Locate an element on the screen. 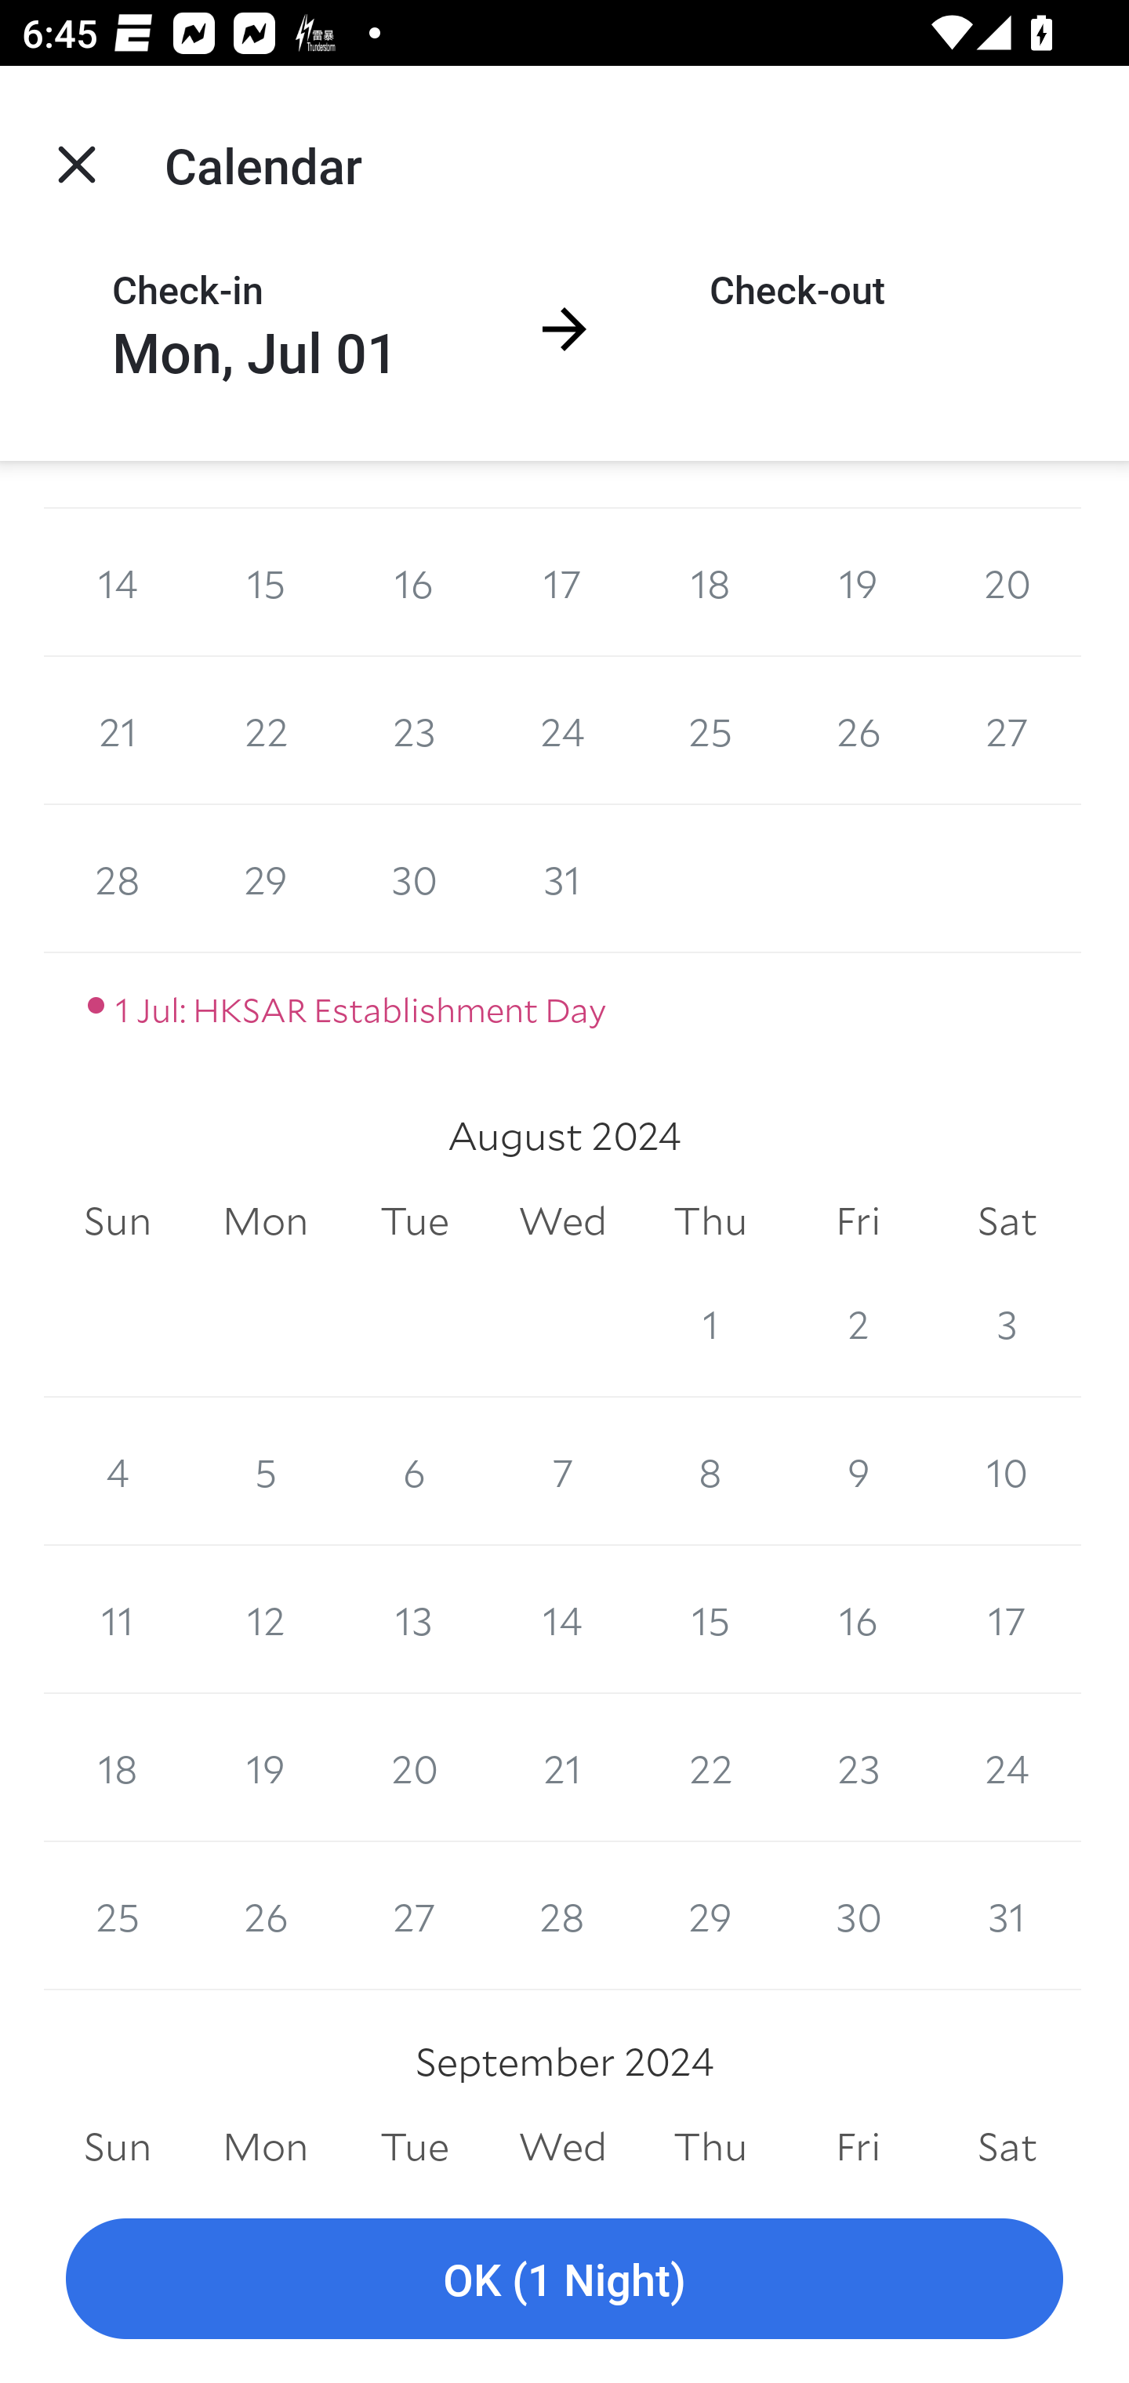  Fri is located at coordinates (858, 1221).